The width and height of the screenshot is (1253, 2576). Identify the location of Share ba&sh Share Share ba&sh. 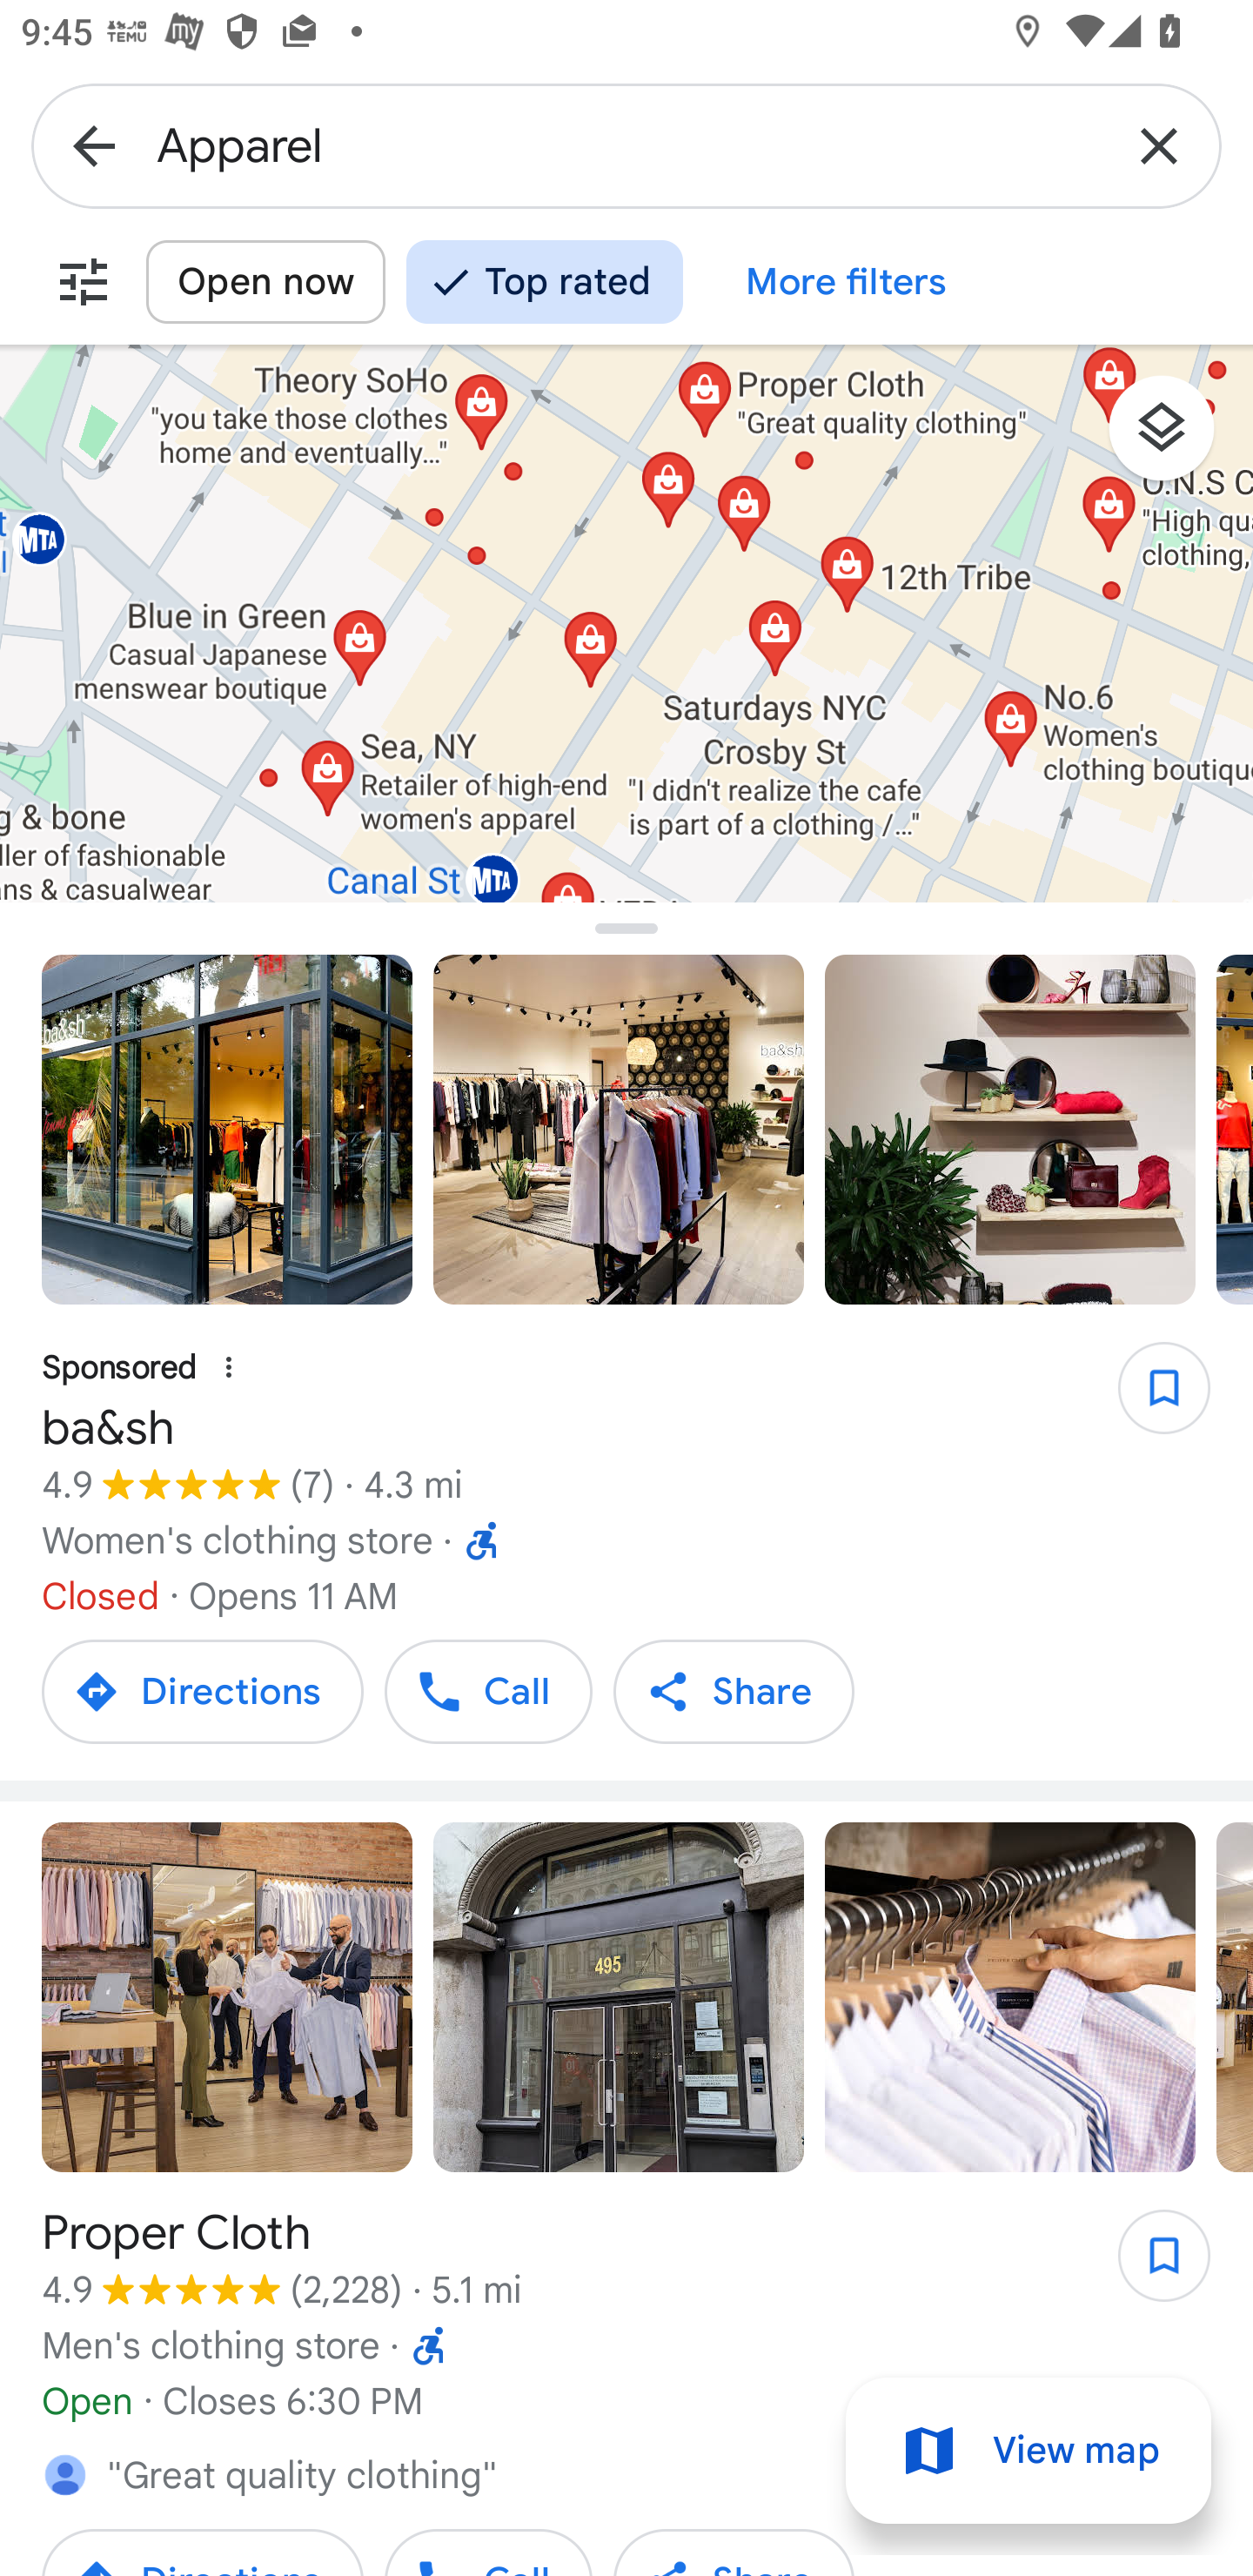
(734, 1690).